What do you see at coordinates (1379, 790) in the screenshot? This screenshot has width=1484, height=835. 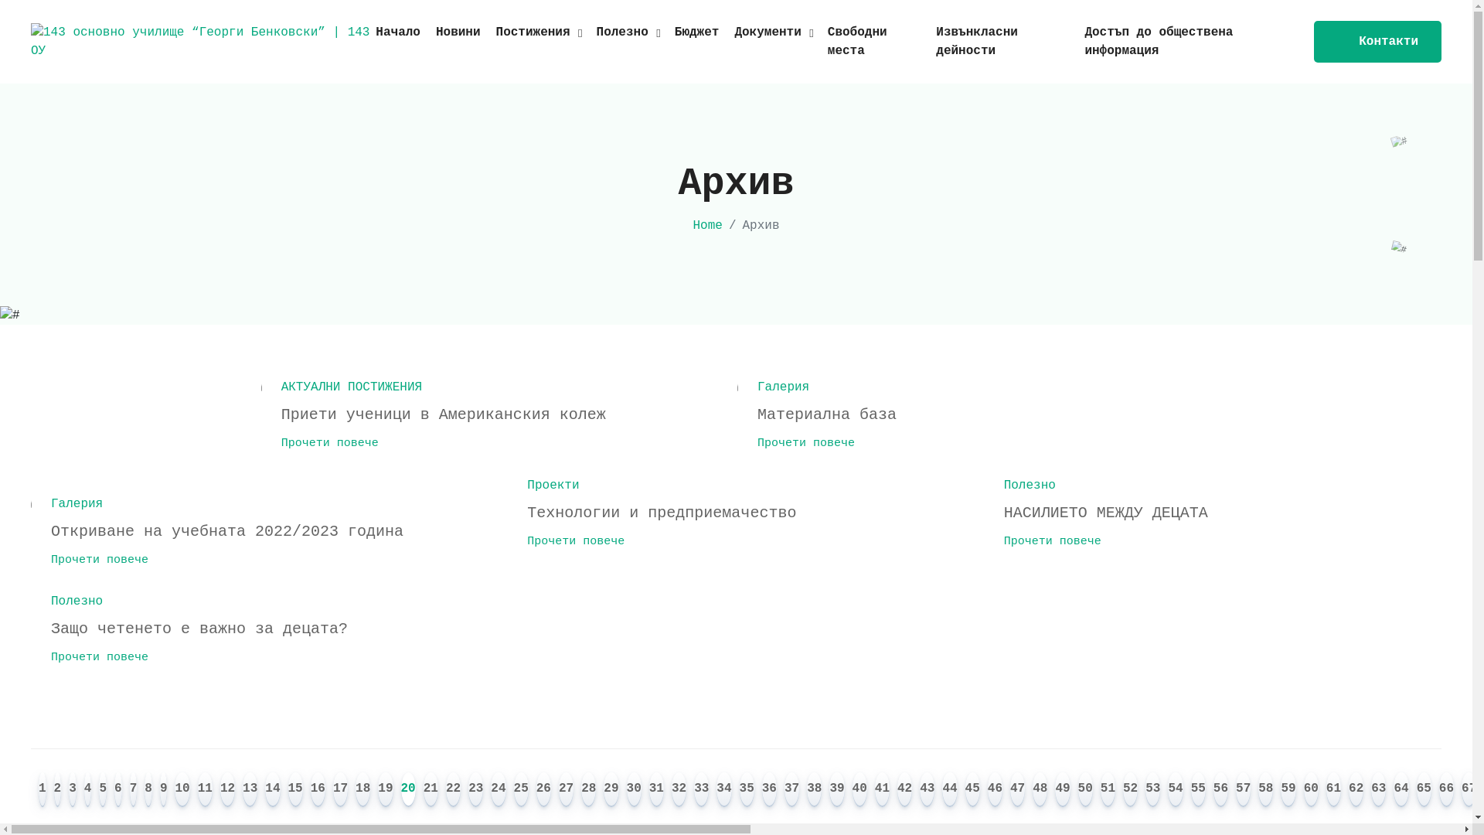 I see `63` at bounding box center [1379, 790].